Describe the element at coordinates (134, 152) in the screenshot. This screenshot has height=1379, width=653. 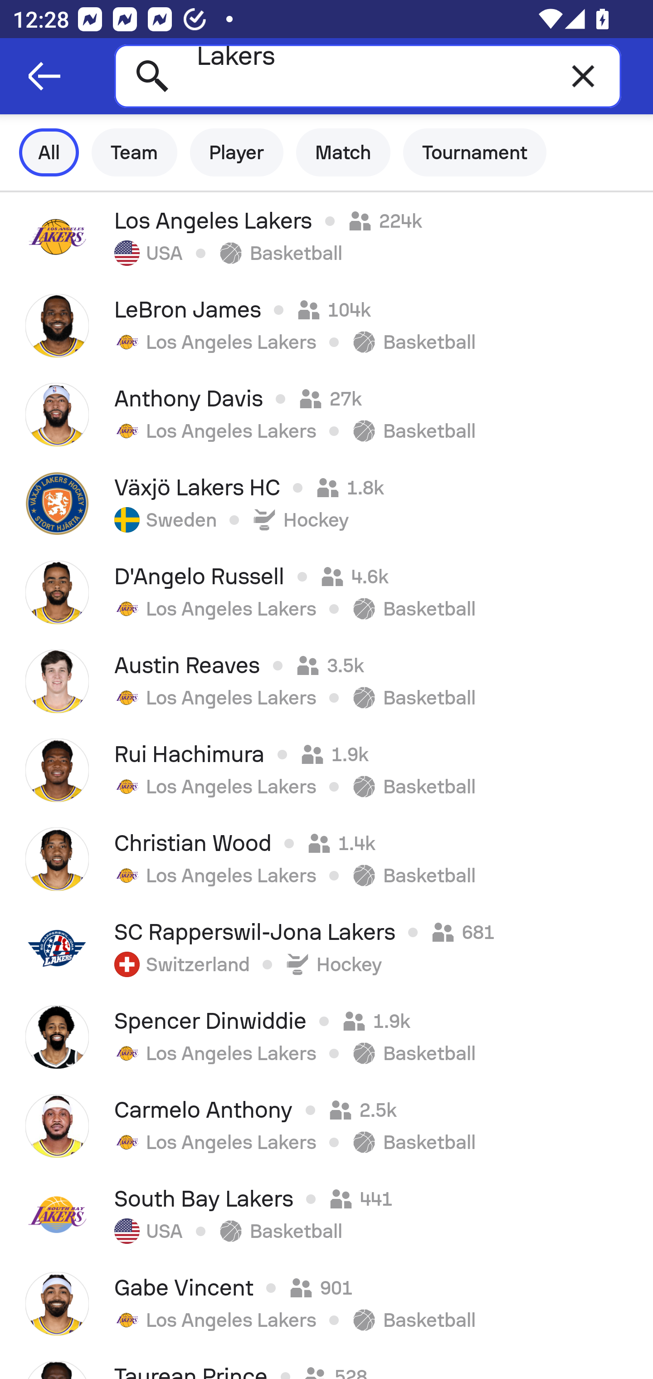
I see `Team` at that location.